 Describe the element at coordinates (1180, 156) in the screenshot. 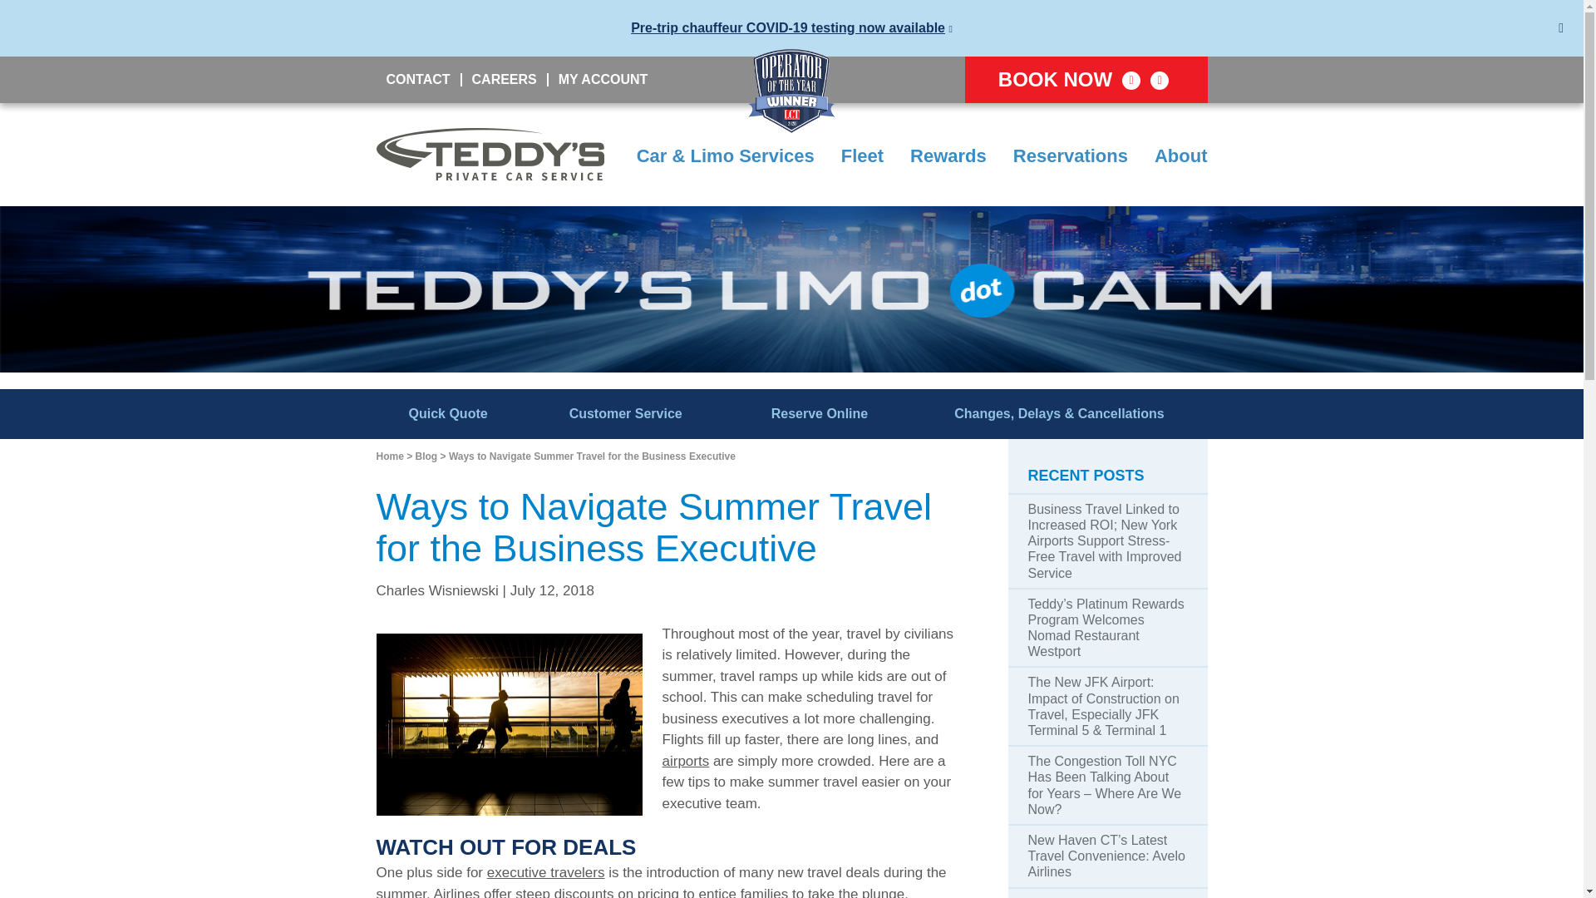

I see `About` at that location.